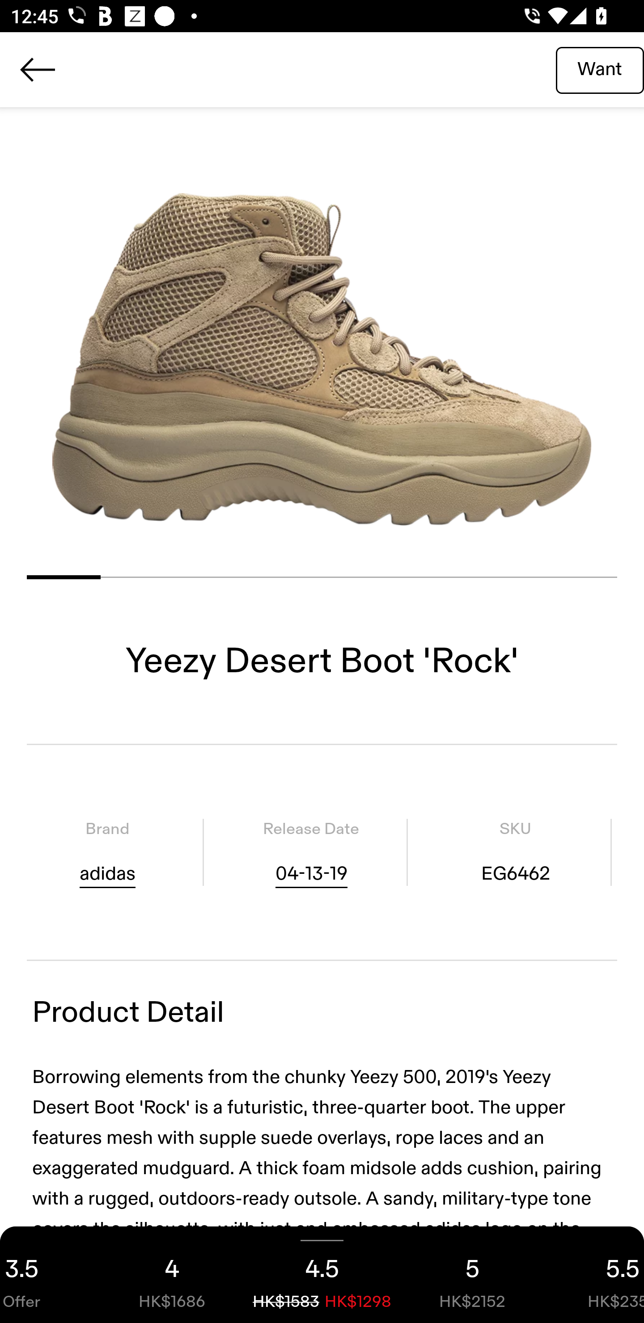 This screenshot has height=1323, width=644. What do you see at coordinates (472, 1275) in the screenshot?
I see `5 HK$2152` at bounding box center [472, 1275].